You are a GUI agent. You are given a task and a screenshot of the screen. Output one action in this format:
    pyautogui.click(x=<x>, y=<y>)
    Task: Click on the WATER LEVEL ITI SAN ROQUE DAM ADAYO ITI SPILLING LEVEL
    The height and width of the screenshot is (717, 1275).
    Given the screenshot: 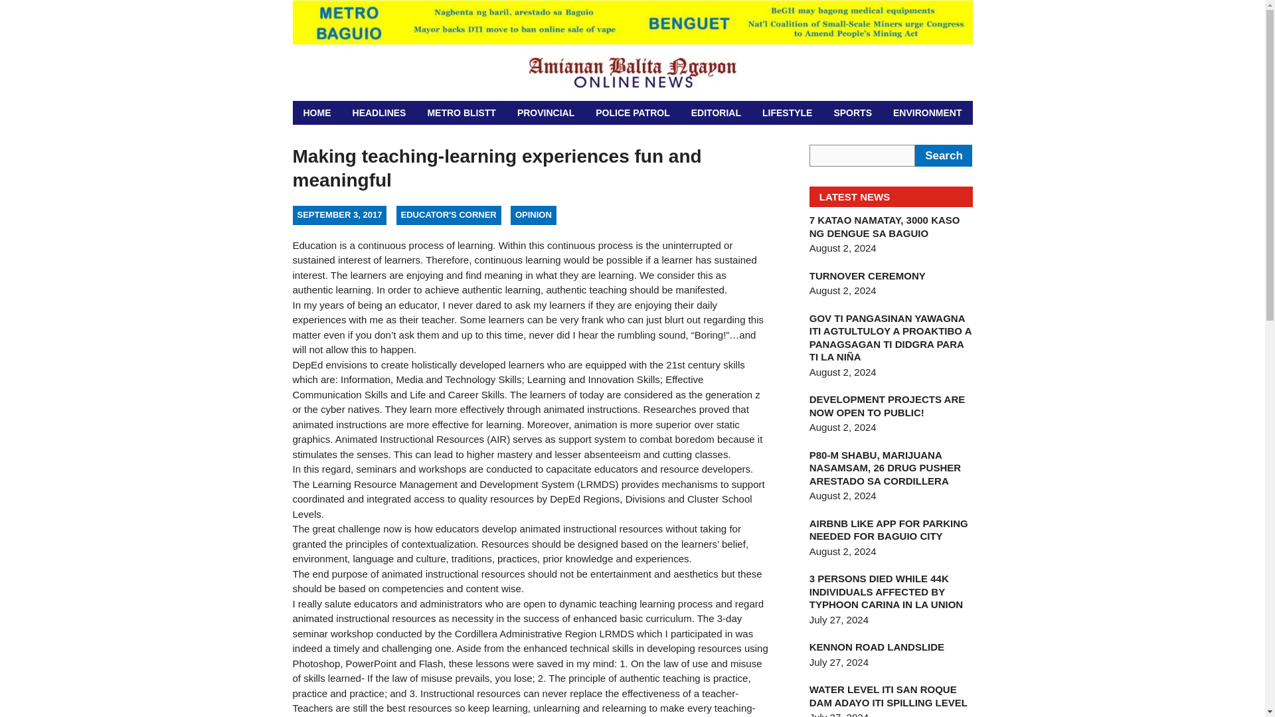 What is the action you would take?
    pyautogui.click(x=889, y=696)
    